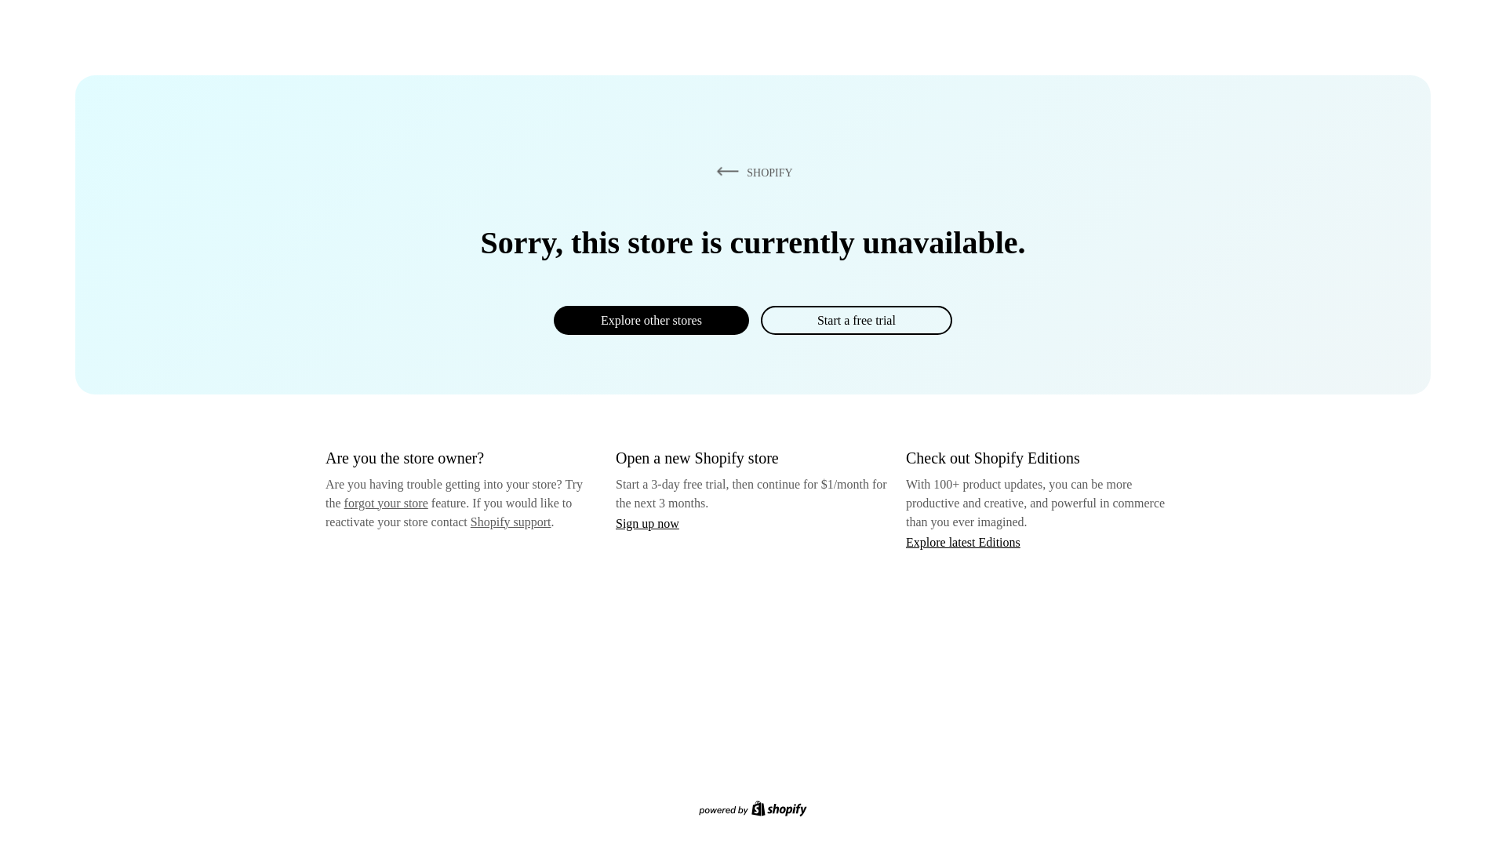  I want to click on Start a free trial, so click(856, 320).